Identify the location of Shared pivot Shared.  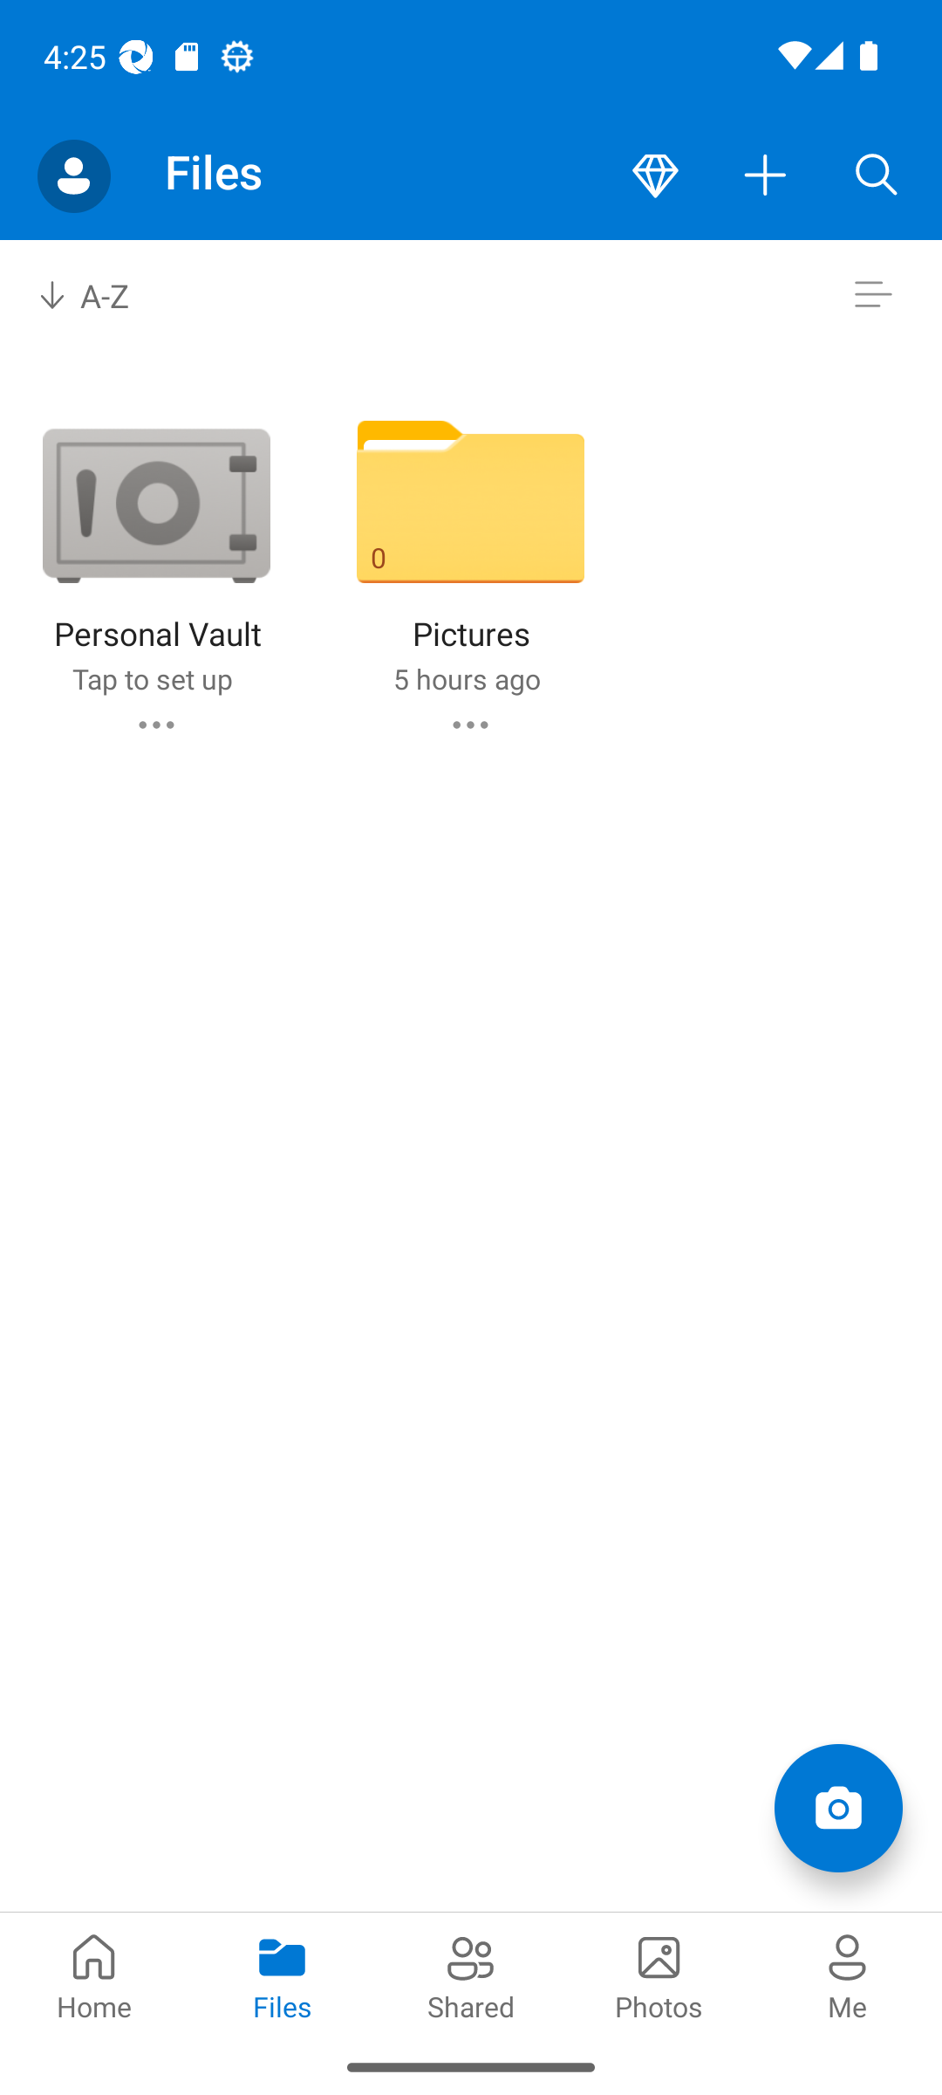
(471, 1975).